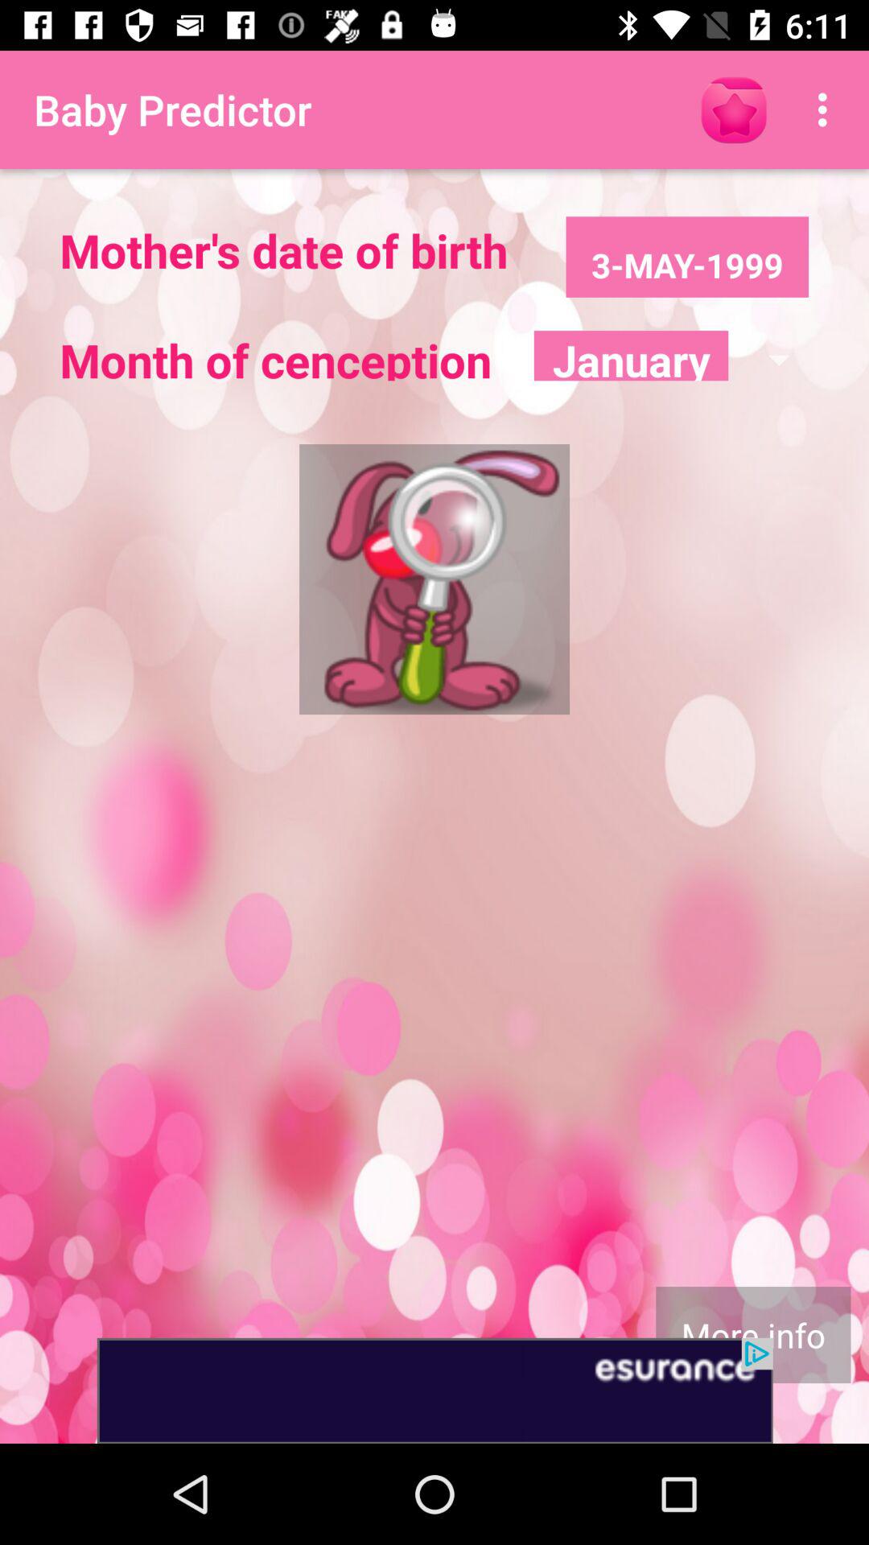  Describe the element at coordinates (434, 1390) in the screenshot. I see `view advertisement` at that location.